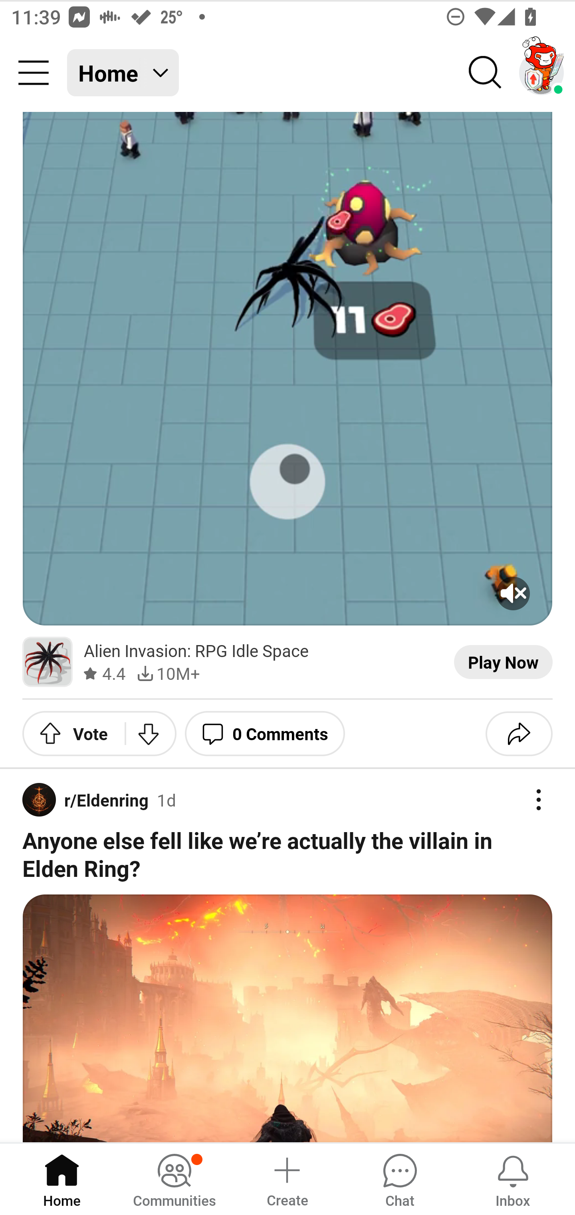  Describe the element at coordinates (513, 593) in the screenshot. I see `Unmute` at that location.